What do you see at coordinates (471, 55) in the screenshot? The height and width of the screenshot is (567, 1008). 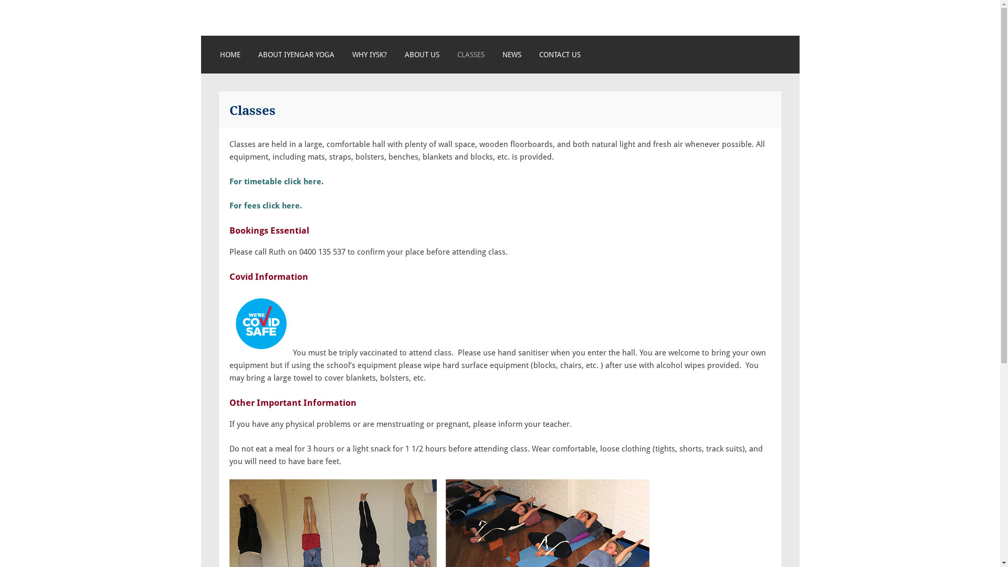 I see `CLASSES` at bounding box center [471, 55].